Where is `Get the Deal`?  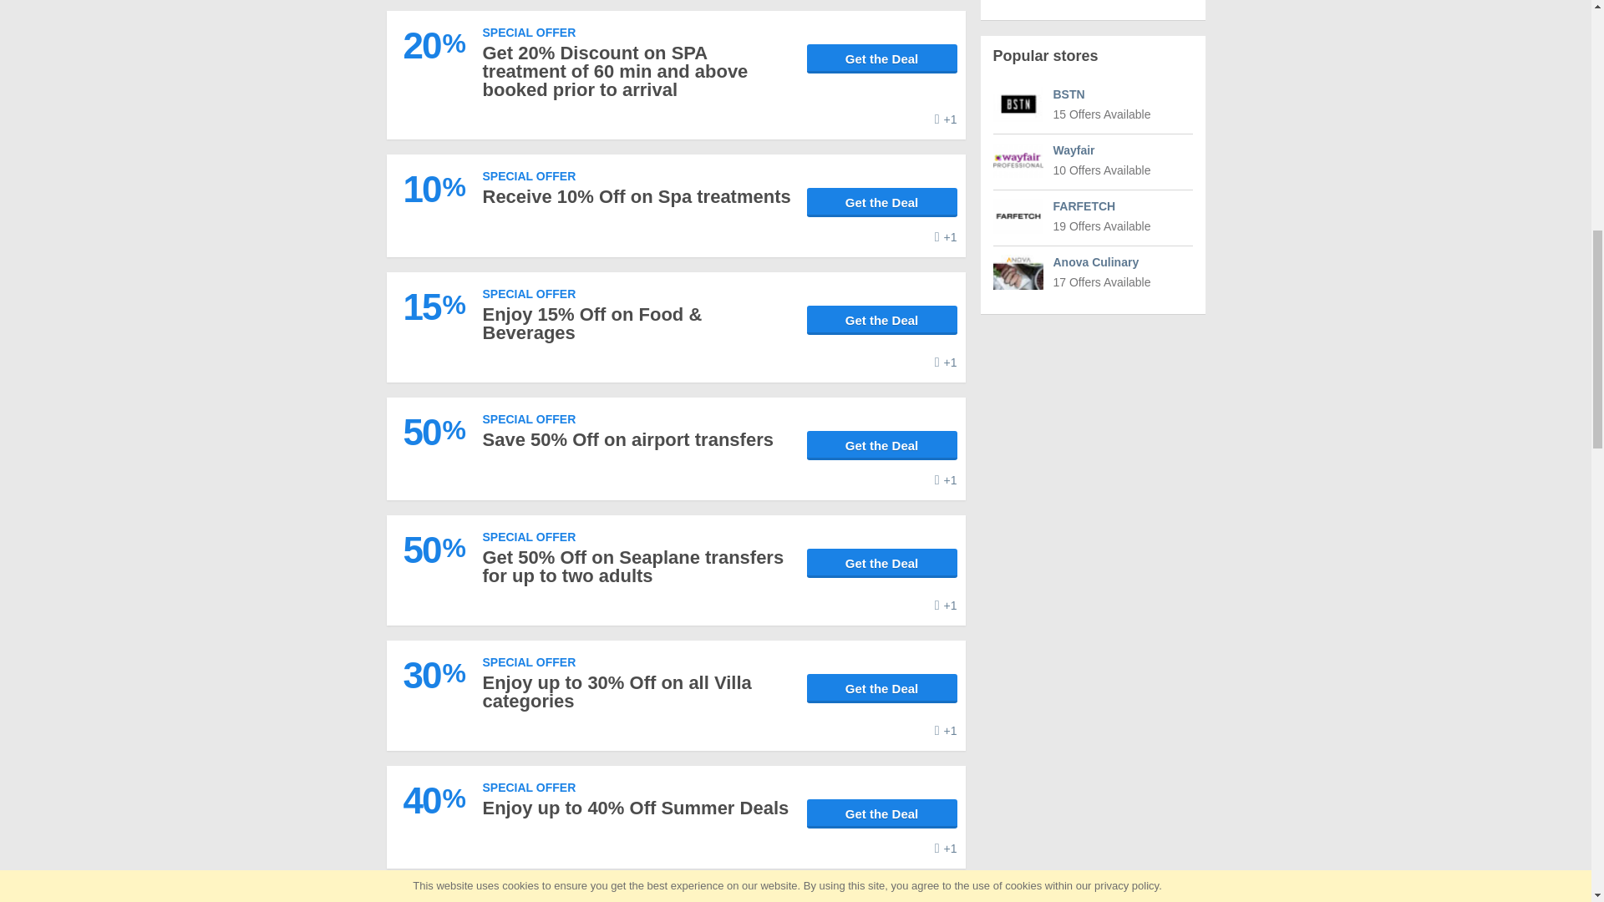
Get the Deal is located at coordinates (882, 58).